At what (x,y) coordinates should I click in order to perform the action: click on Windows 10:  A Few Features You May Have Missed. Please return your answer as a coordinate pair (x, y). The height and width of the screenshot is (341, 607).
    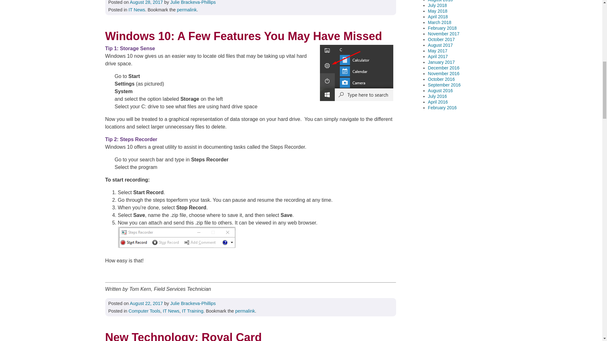
    Looking at the image, I should click on (250, 36).